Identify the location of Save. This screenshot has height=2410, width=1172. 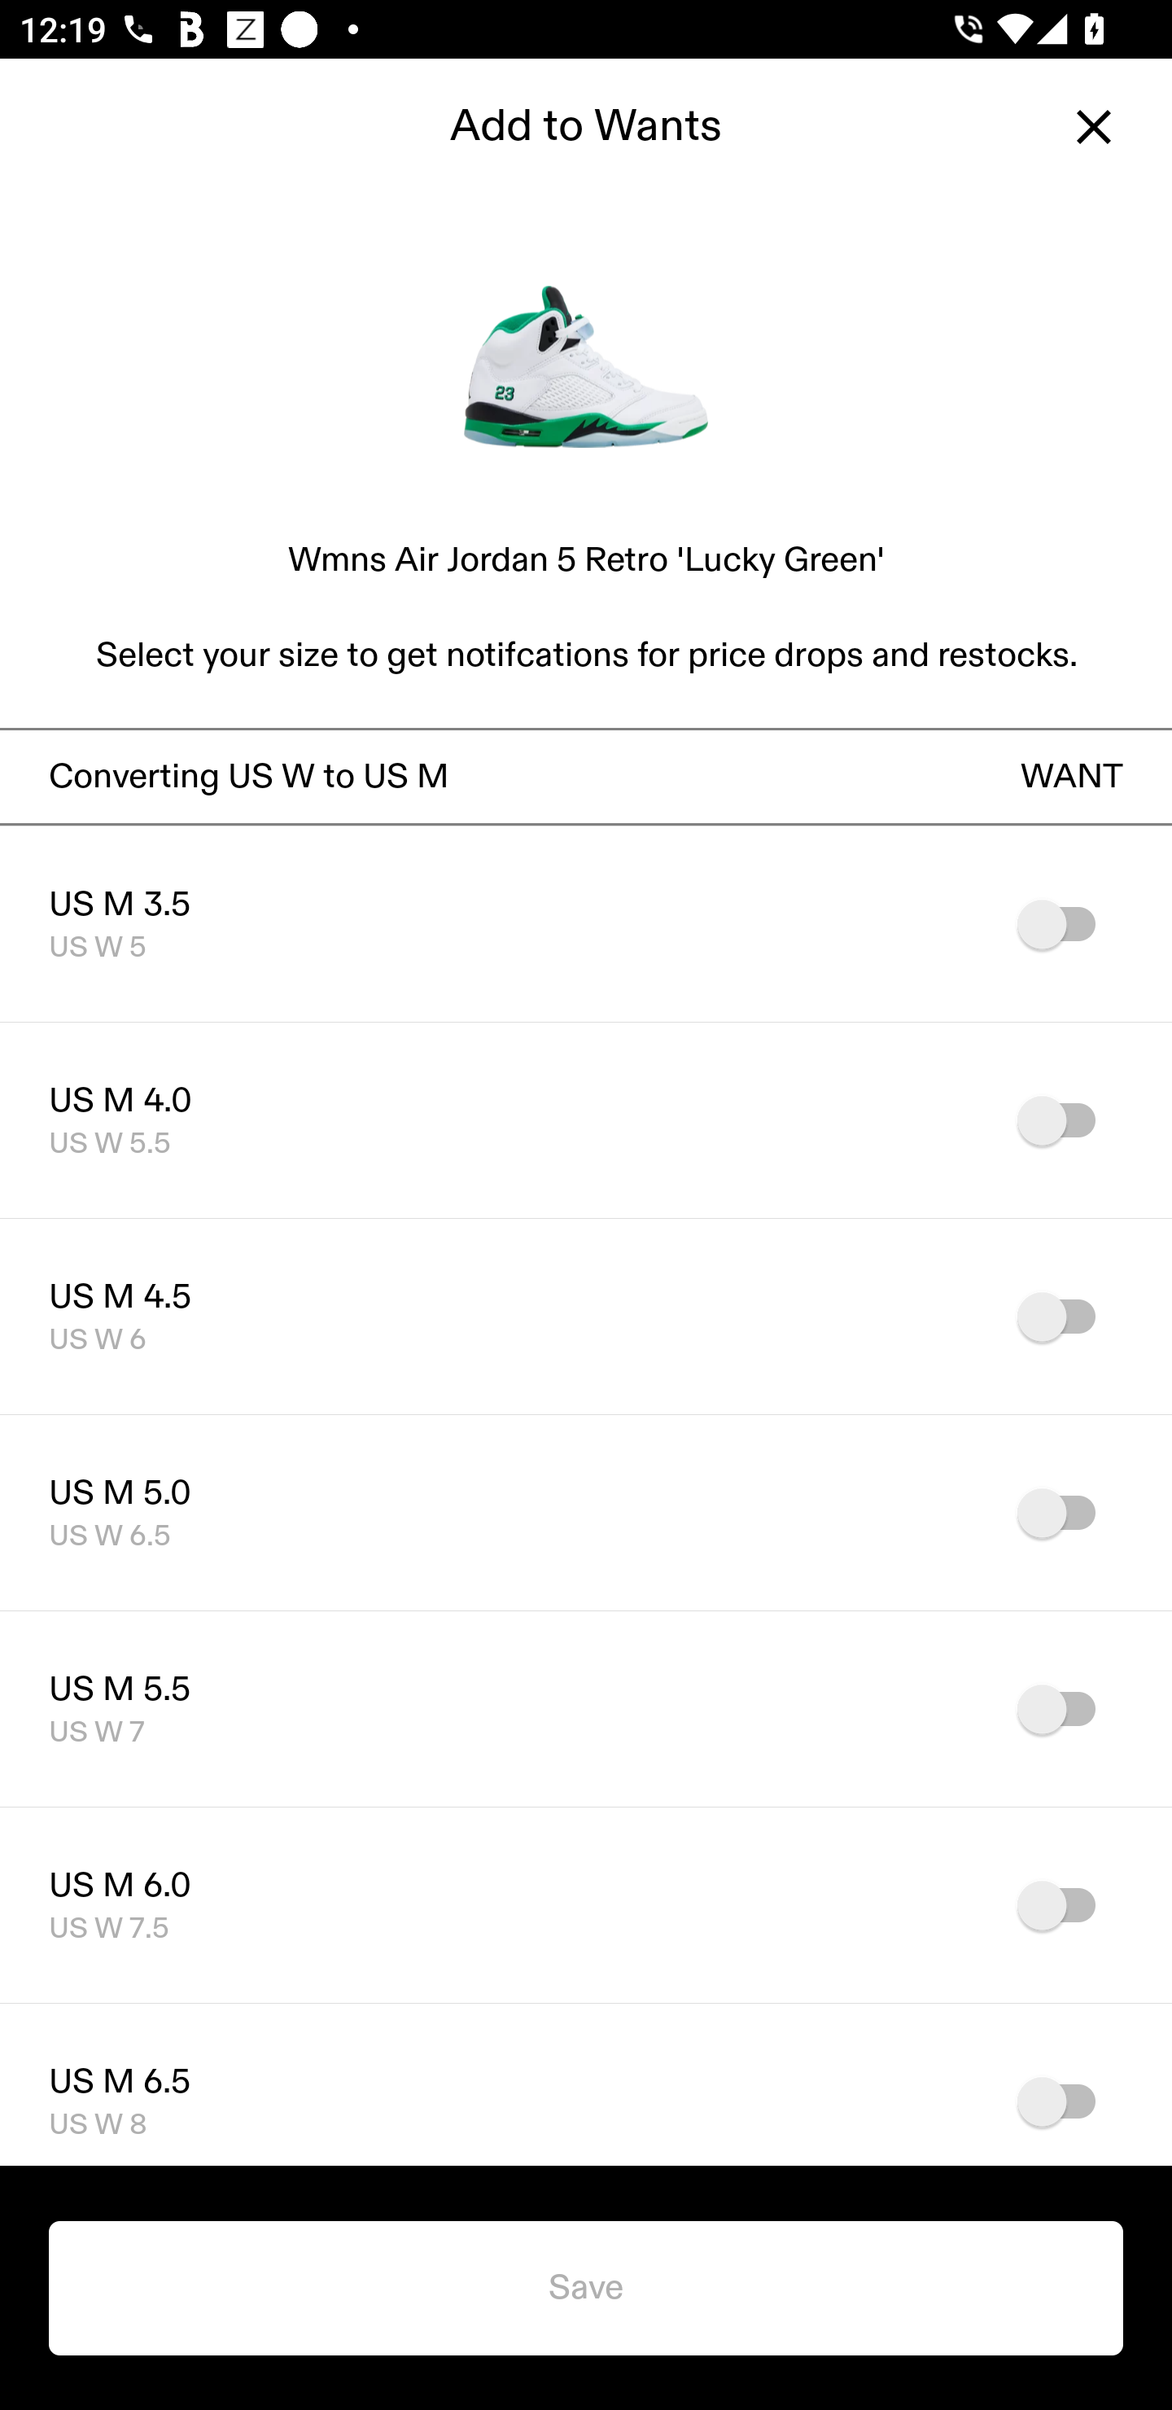
(586, 2288).